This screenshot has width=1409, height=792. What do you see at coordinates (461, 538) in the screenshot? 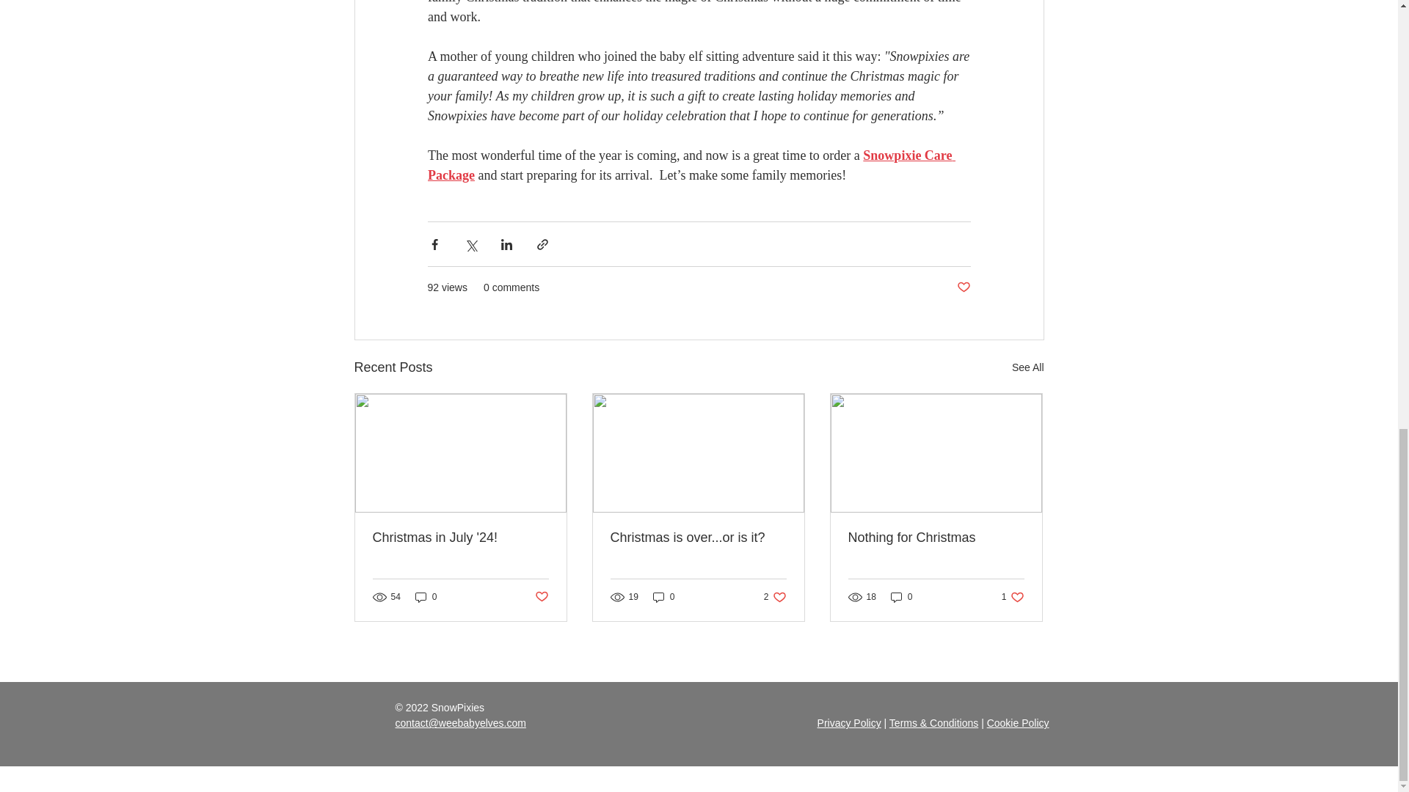
I see `Christmas in July '24!` at bounding box center [461, 538].